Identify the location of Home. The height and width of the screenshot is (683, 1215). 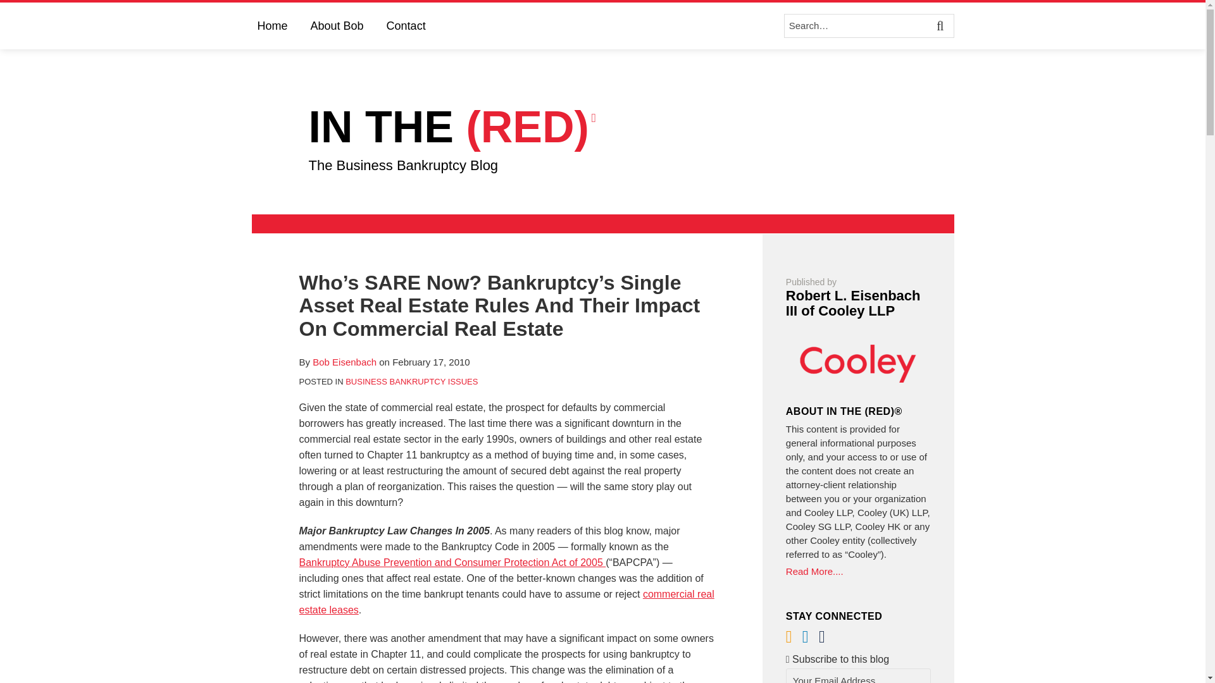
(271, 25).